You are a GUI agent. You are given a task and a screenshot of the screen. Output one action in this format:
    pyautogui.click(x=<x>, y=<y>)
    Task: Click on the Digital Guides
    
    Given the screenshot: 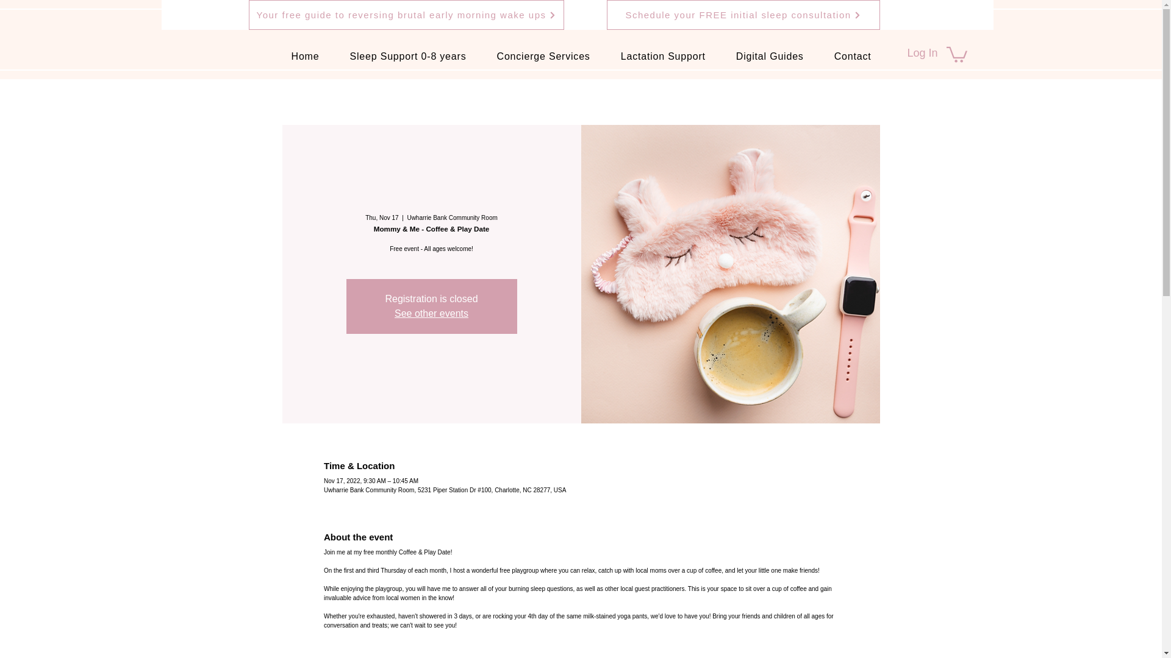 What is the action you would take?
    pyautogui.click(x=770, y=57)
    